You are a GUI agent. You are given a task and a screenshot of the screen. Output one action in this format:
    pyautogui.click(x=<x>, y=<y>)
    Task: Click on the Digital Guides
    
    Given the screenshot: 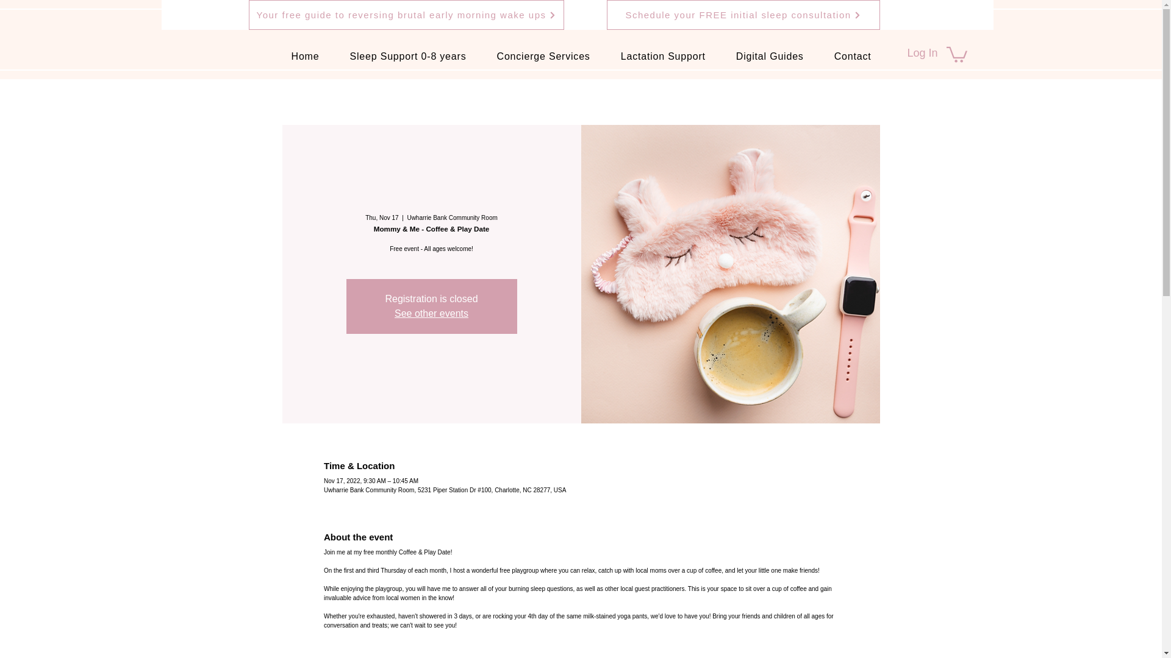 What is the action you would take?
    pyautogui.click(x=770, y=57)
    